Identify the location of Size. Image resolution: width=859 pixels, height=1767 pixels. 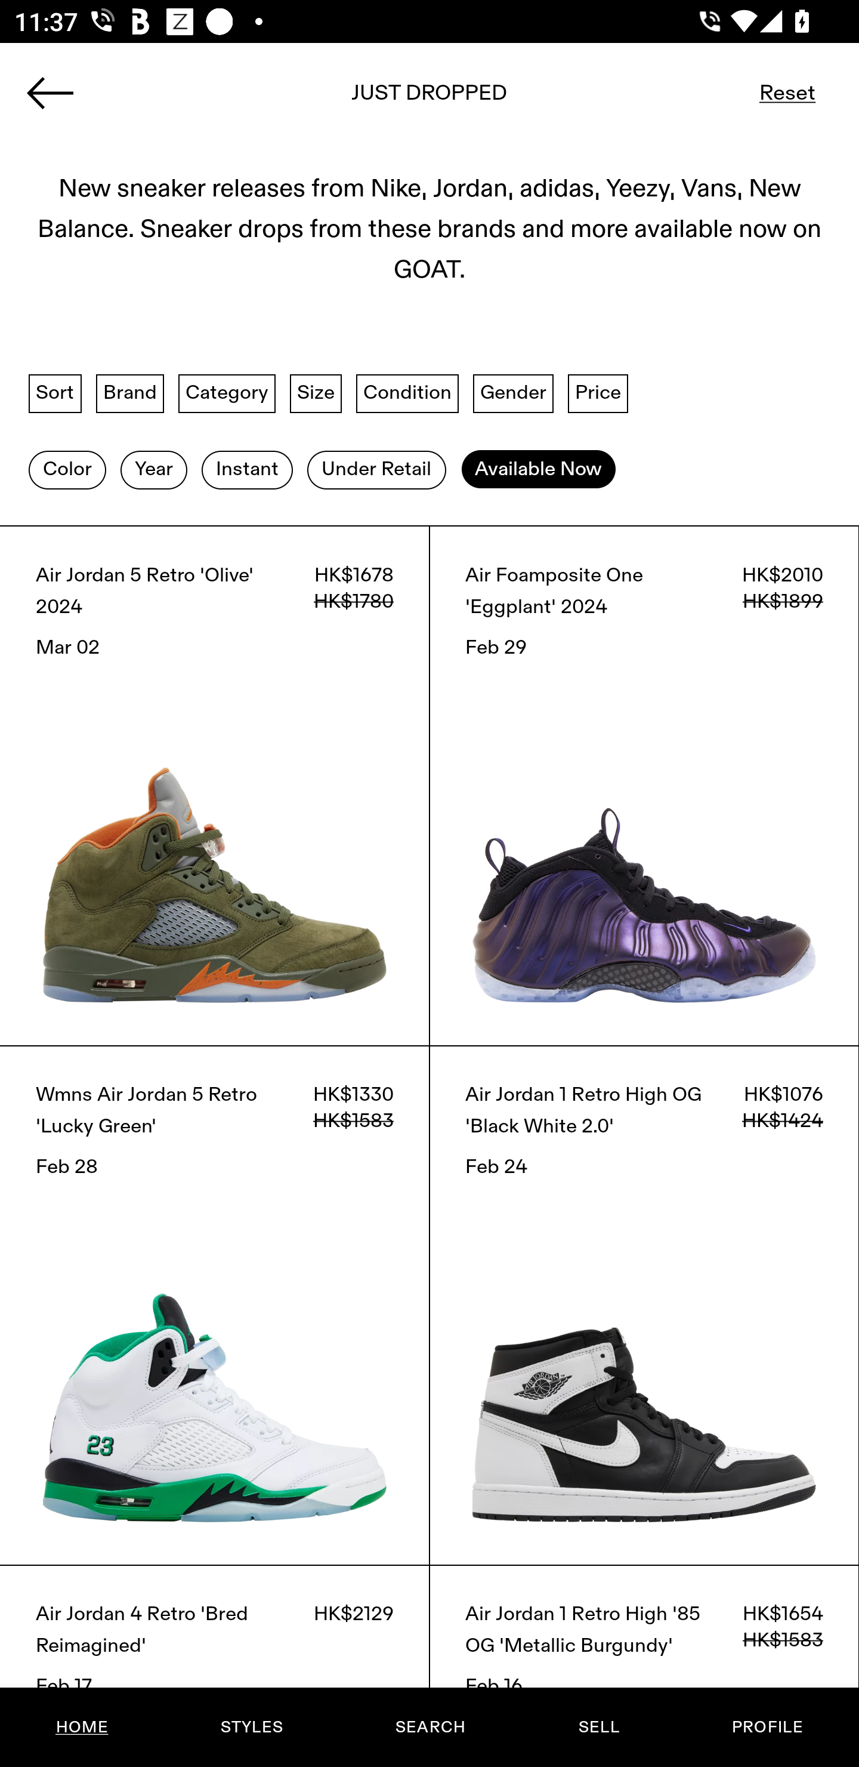
(316, 393).